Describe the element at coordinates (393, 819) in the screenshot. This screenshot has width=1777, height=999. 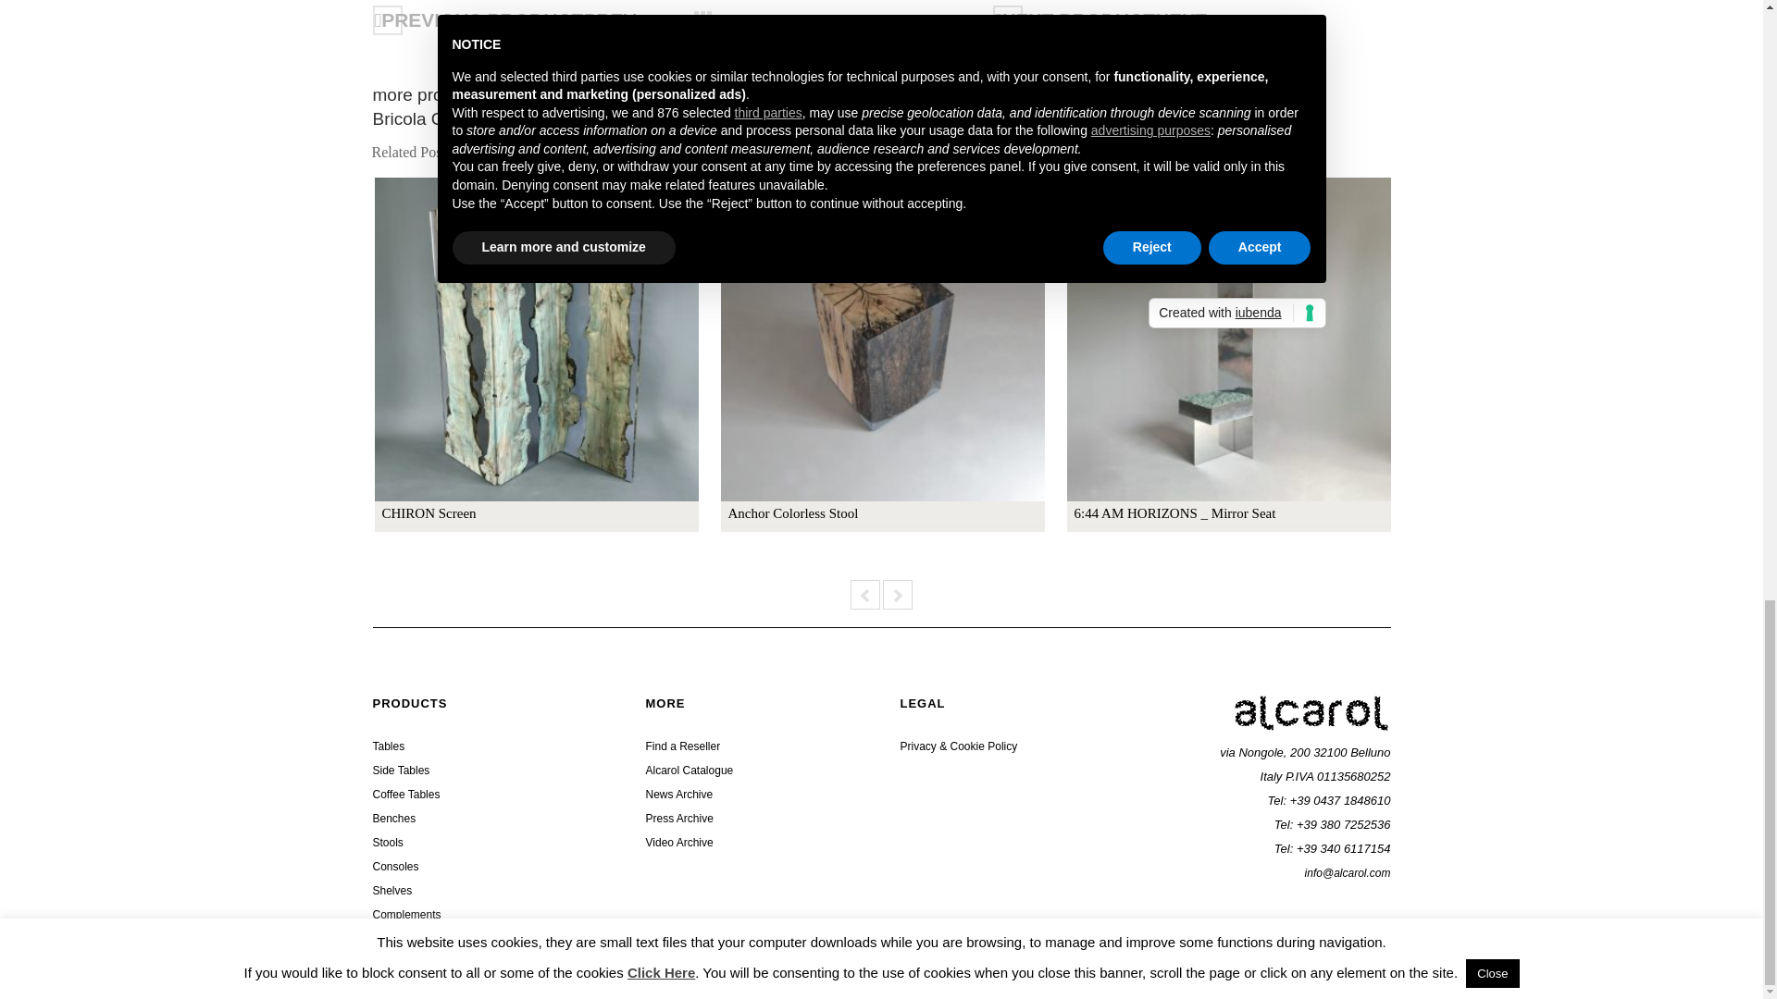
I see `Alcarol Benches` at that location.